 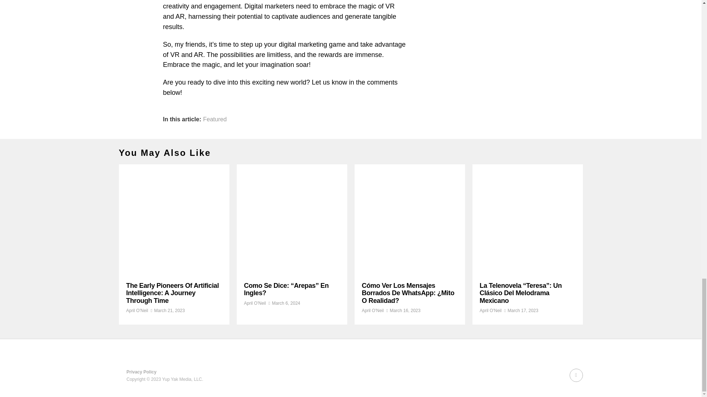 What do you see at coordinates (373, 311) in the screenshot?
I see `Posts by April O'Neil` at bounding box center [373, 311].